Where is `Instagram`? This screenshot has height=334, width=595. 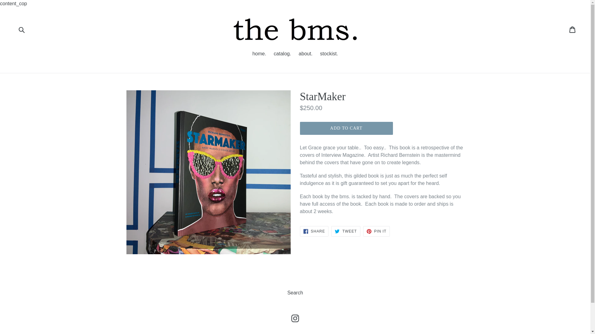 Instagram is located at coordinates (282, 54).